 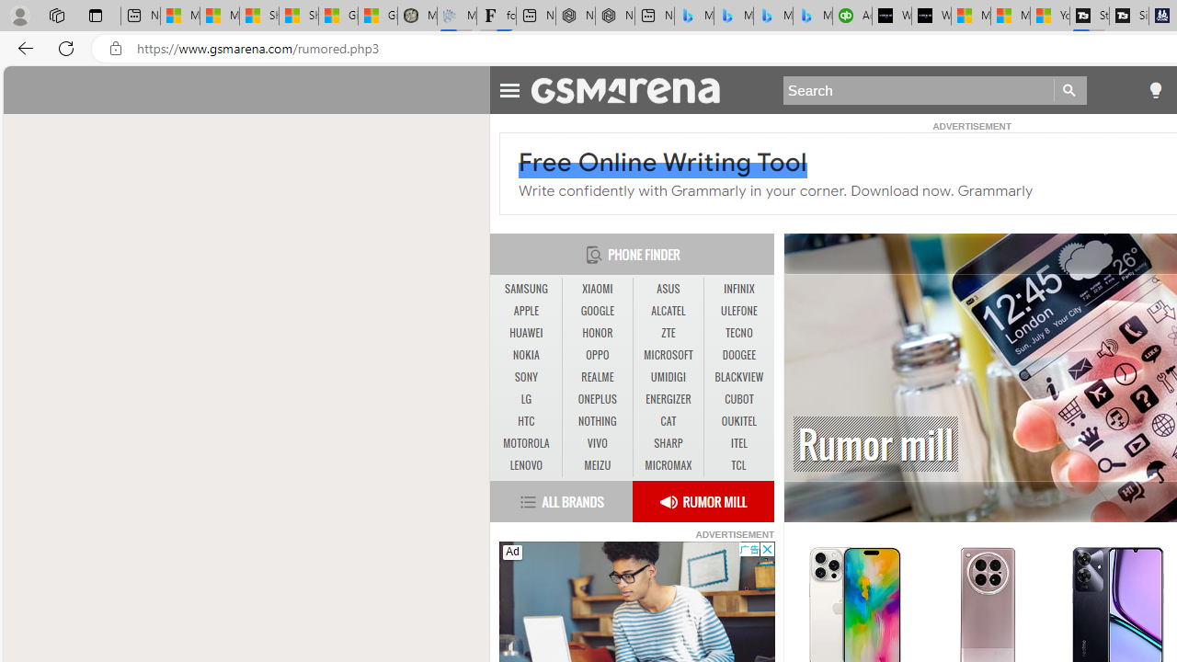 What do you see at coordinates (739, 444) in the screenshot?
I see `ITEL` at bounding box center [739, 444].